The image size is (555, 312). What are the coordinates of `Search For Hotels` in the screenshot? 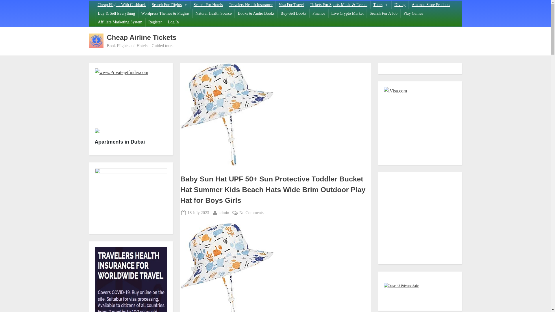 It's located at (120, 22).